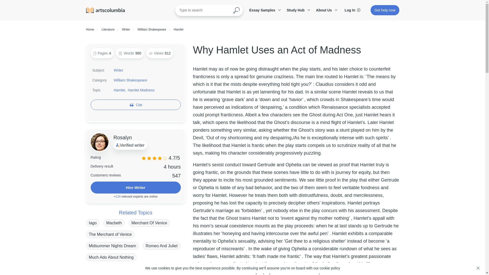  What do you see at coordinates (352, 10) in the screenshot?
I see `Log In` at bounding box center [352, 10].